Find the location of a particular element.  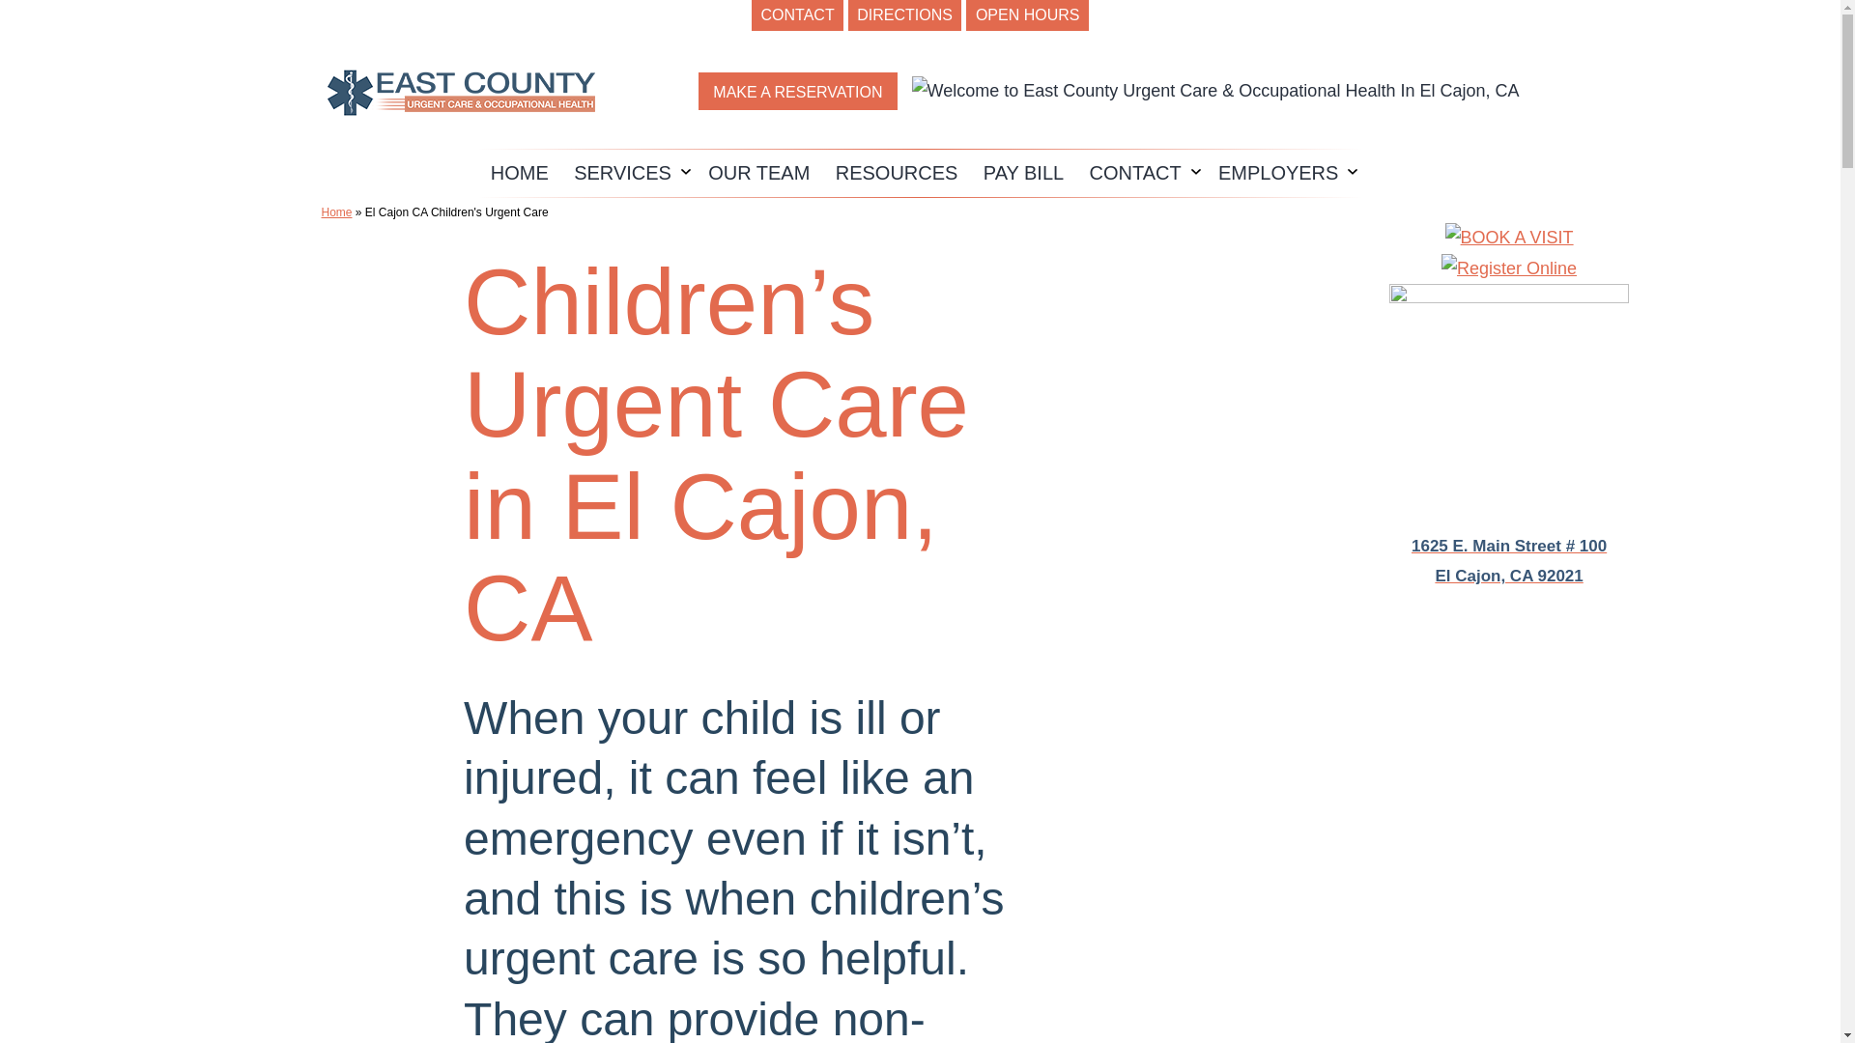

MAKE A RESERVATION is located at coordinates (797, 91).